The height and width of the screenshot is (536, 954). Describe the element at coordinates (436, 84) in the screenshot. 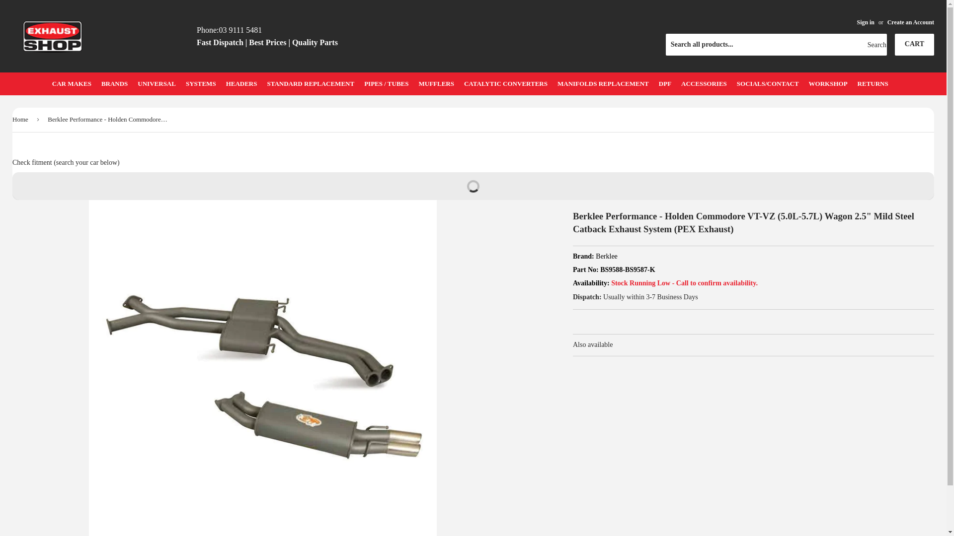

I see `MUFFLERS` at that location.